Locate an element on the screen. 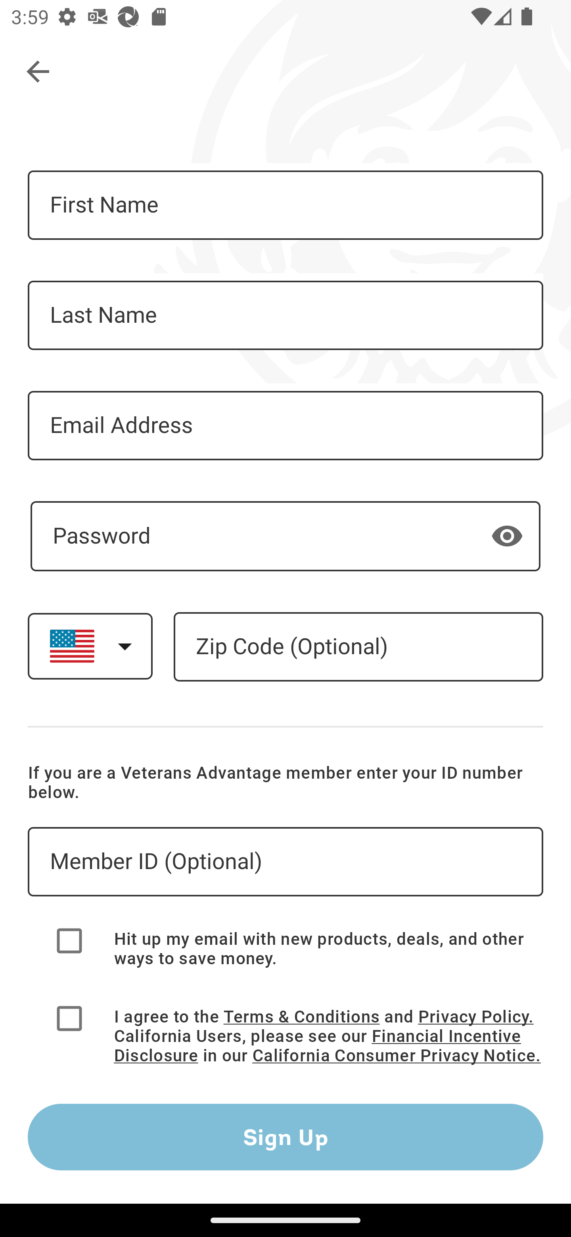  Veterans Advantage ID – Optional is located at coordinates (285, 862).